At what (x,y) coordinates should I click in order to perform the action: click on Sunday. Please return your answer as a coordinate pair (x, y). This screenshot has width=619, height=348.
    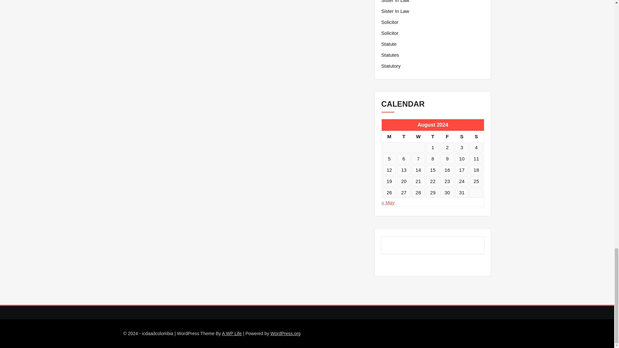
    Looking at the image, I should click on (476, 137).